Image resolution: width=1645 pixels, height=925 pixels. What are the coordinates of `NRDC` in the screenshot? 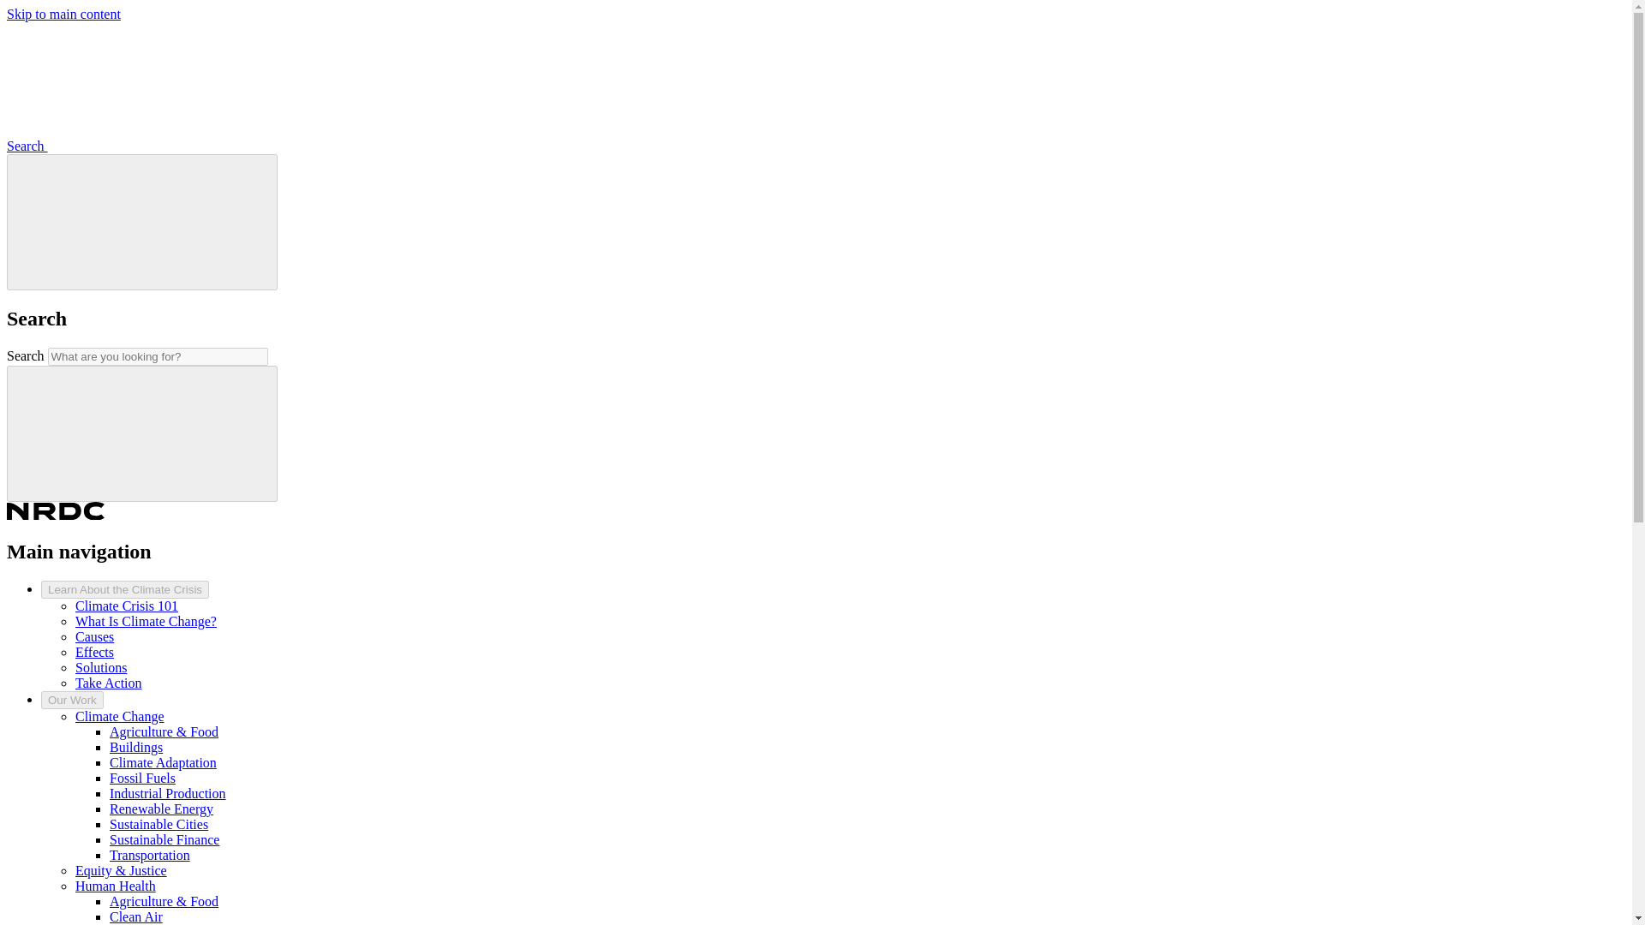 It's located at (55, 511).